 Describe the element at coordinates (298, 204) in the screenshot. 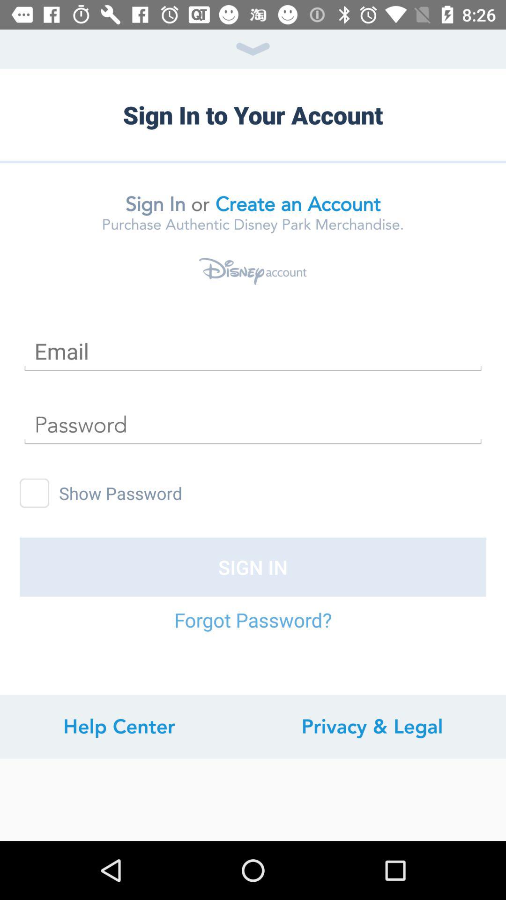

I see `press create an account item` at that location.